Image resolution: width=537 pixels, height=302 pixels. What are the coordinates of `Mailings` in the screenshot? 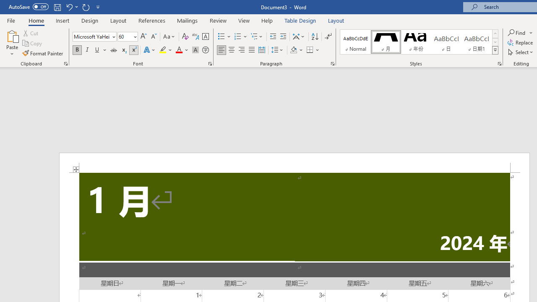 It's located at (188, 20).